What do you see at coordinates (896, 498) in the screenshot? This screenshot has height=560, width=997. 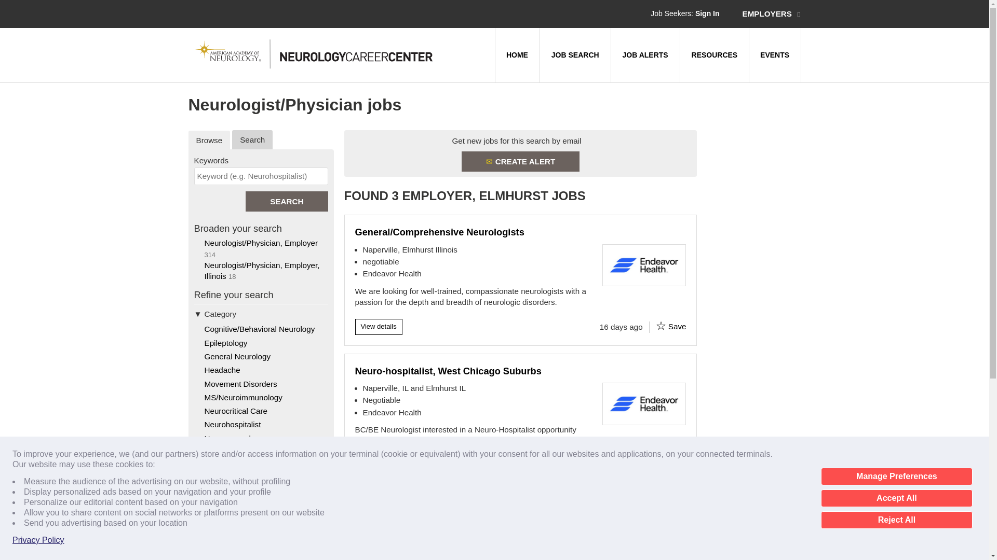 I see `Accept All` at bounding box center [896, 498].